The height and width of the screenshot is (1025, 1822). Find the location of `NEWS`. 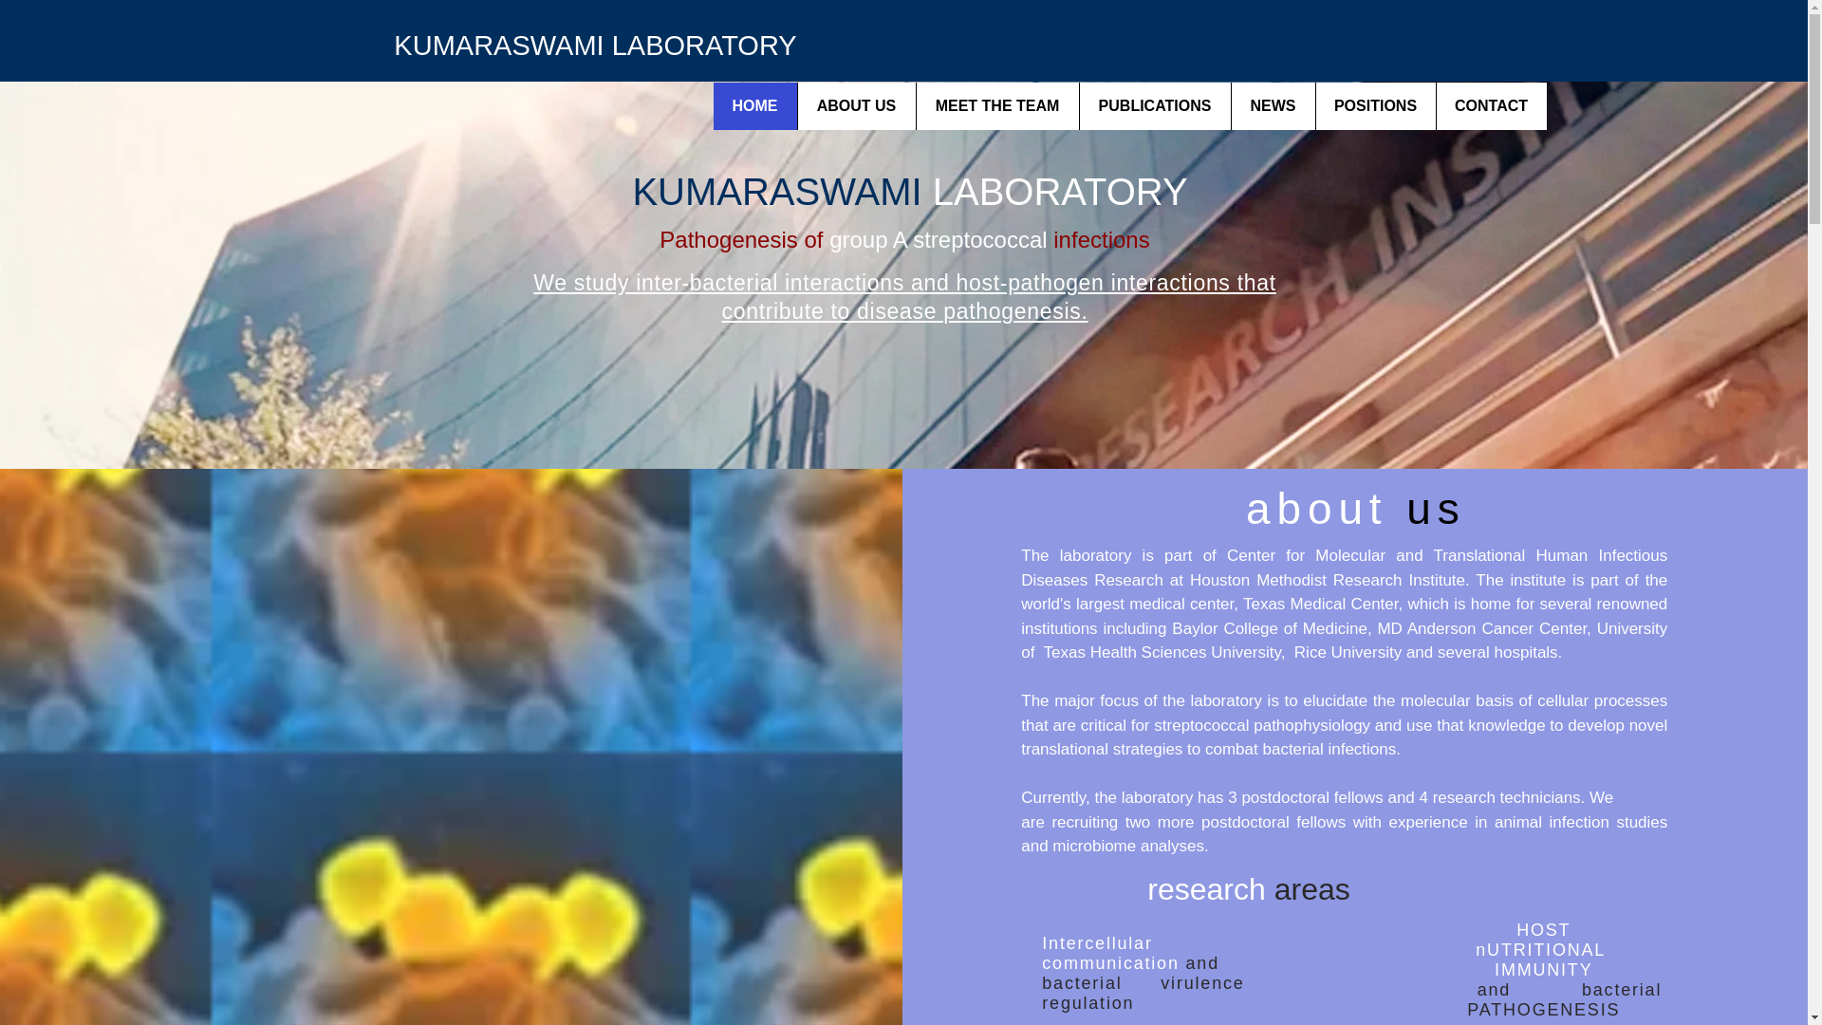

NEWS is located at coordinates (1272, 106).